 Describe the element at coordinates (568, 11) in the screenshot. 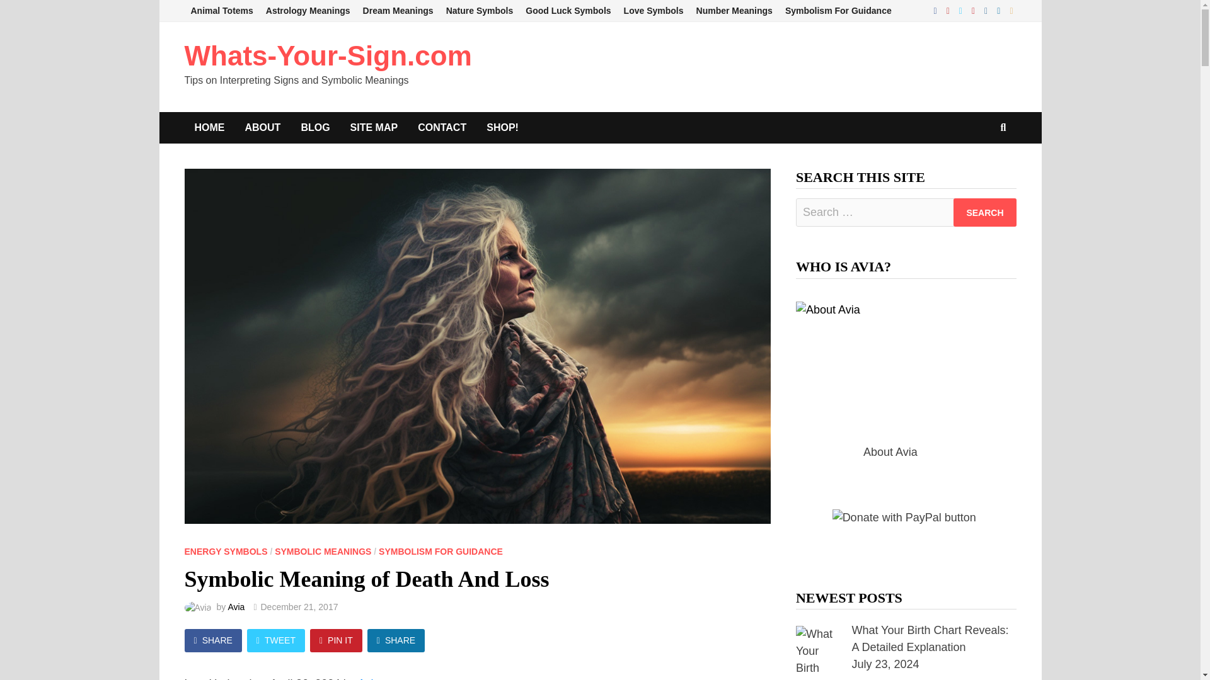

I see `Good Luck Symbols` at that location.